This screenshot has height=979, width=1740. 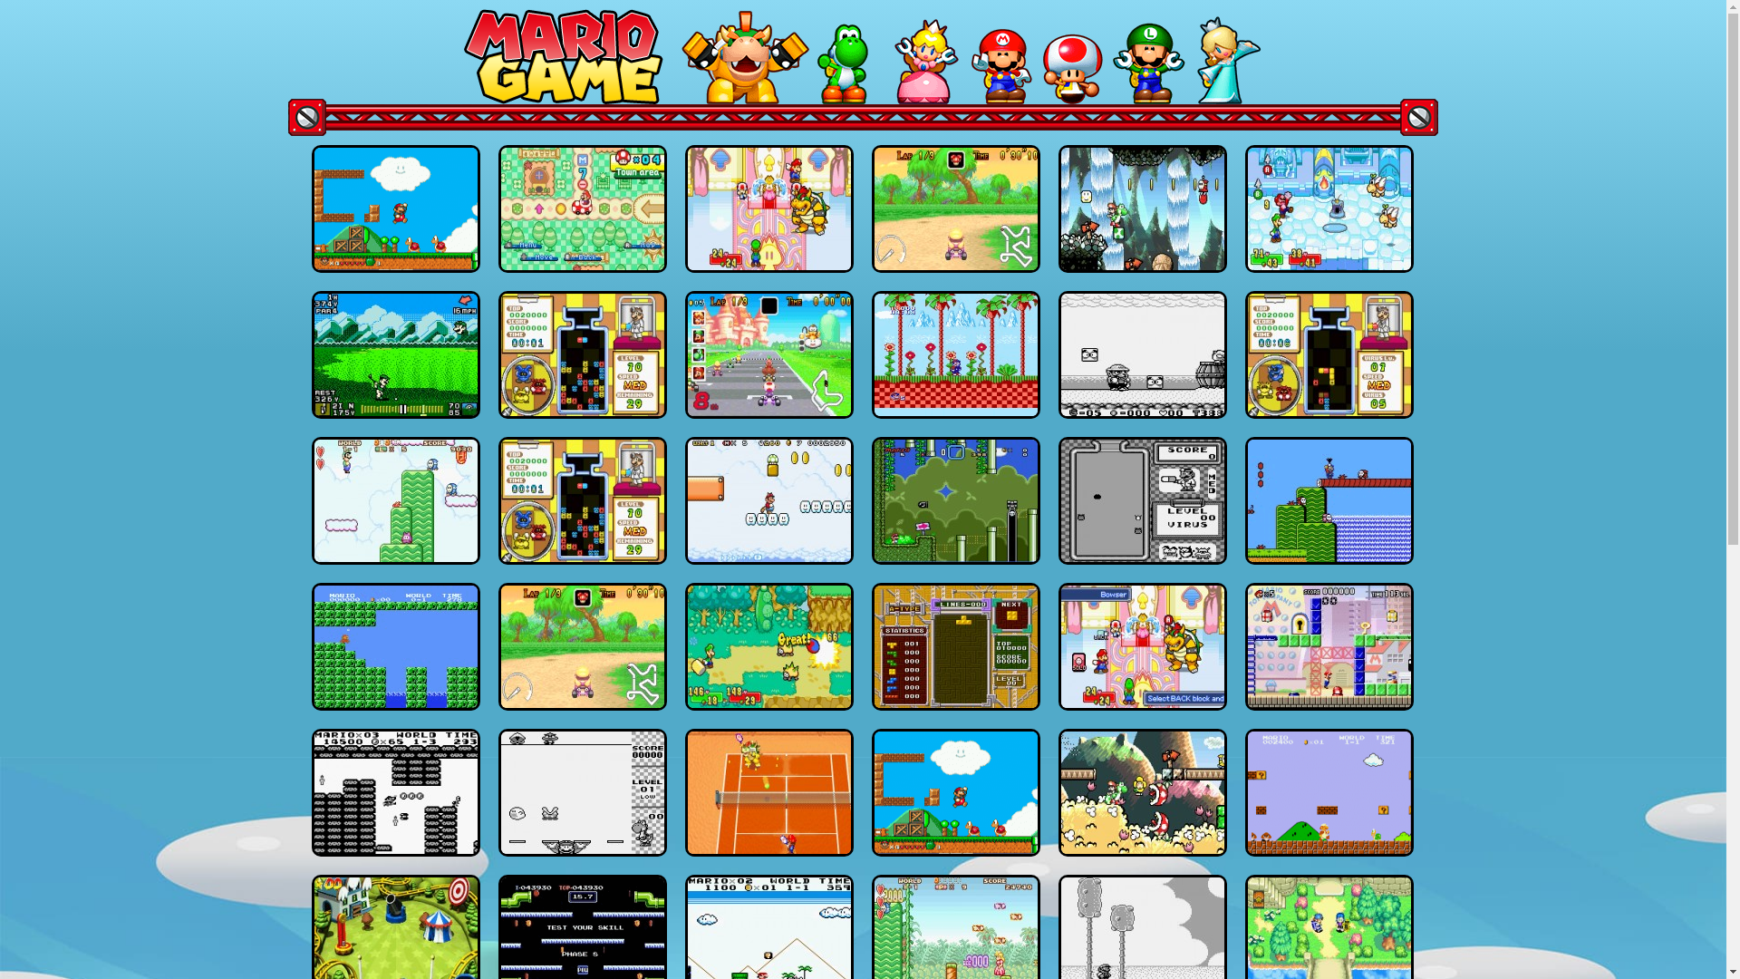 What do you see at coordinates (583, 354) in the screenshot?
I see `Dr.Mario & Puzzle League` at bounding box center [583, 354].